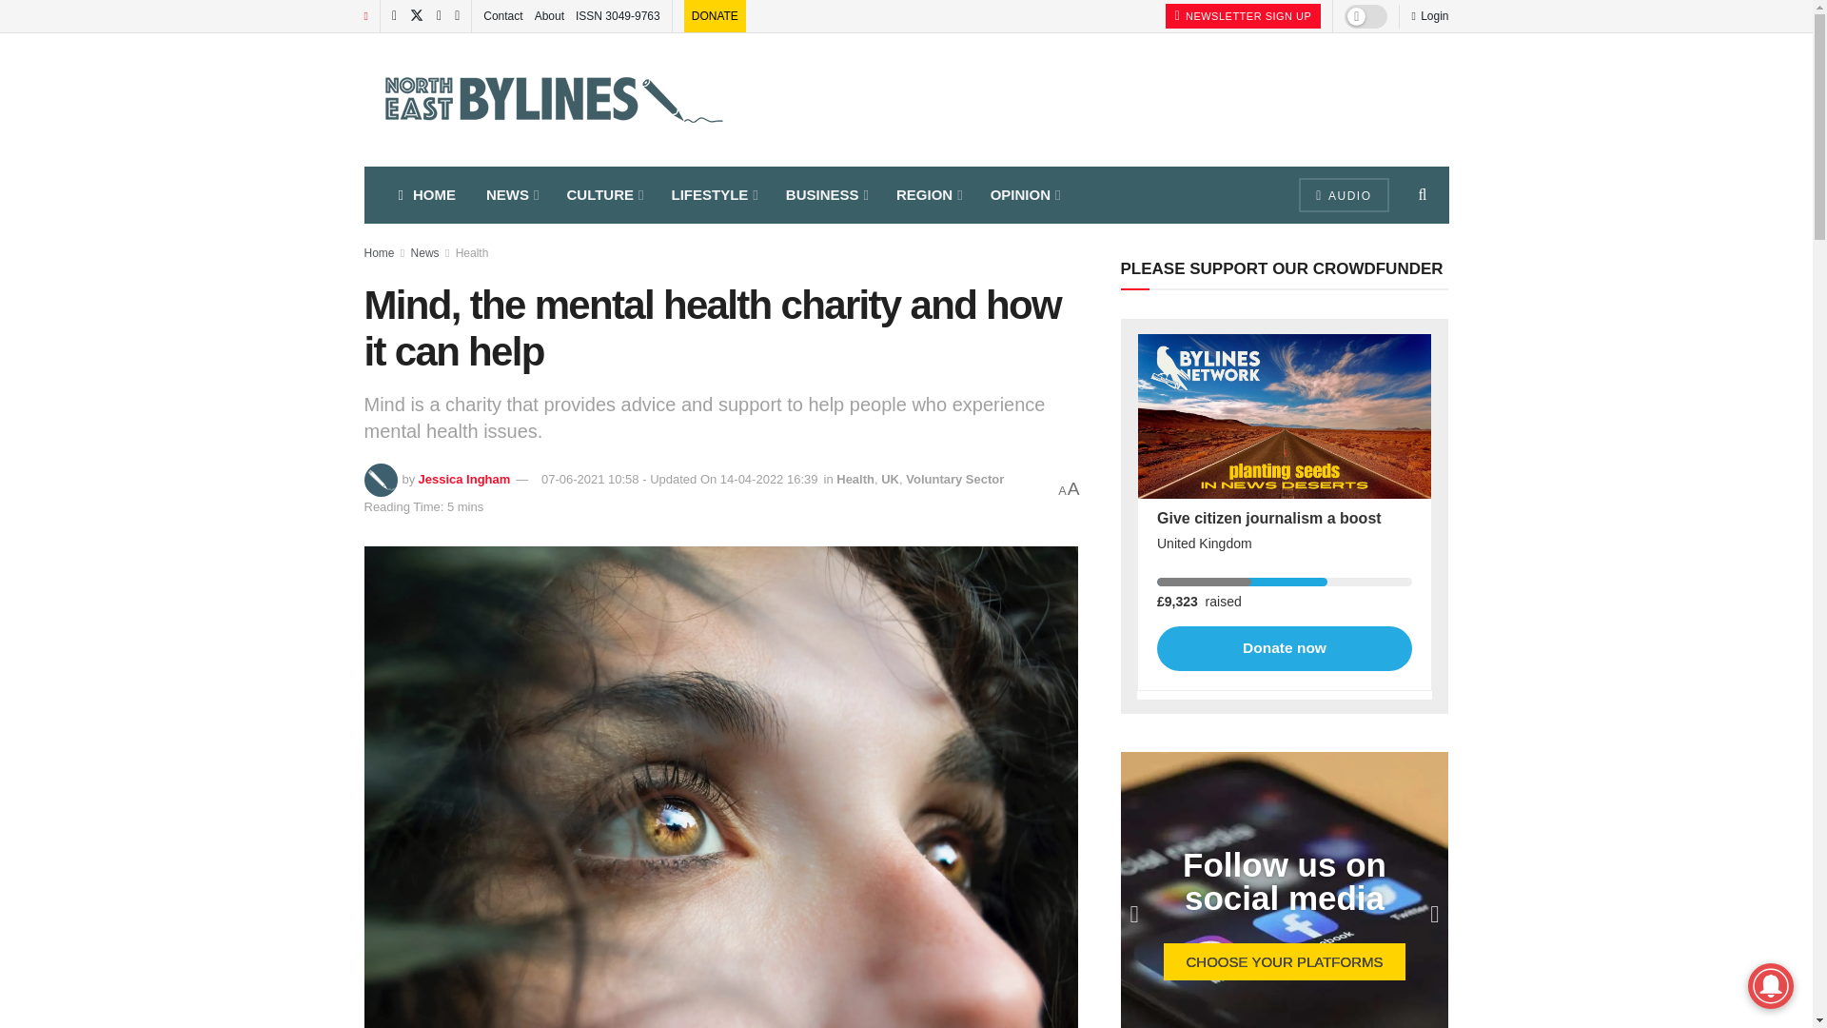 The height and width of the screenshot is (1028, 1827). Describe the element at coordinates (1243, 16) in the screenshot. I see `NEWSLETTER SIGN UP` at that location.